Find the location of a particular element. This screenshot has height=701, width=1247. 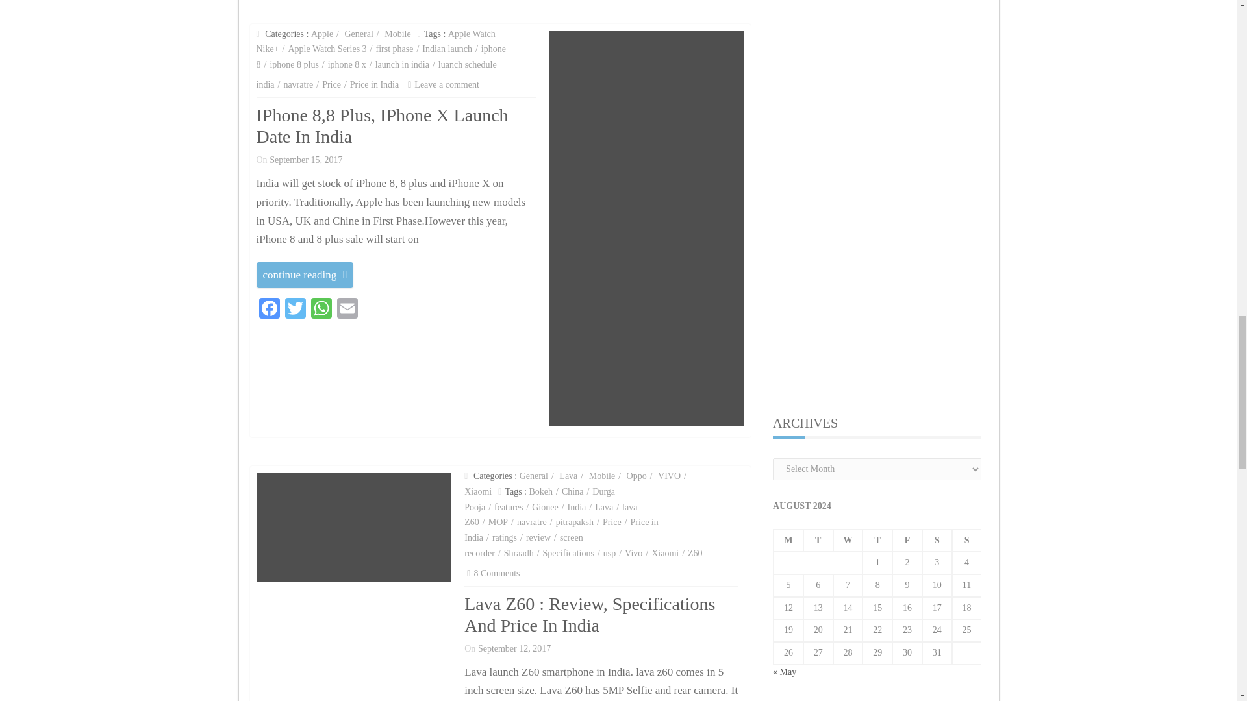

Twitter is located at coordinates (295, 310).